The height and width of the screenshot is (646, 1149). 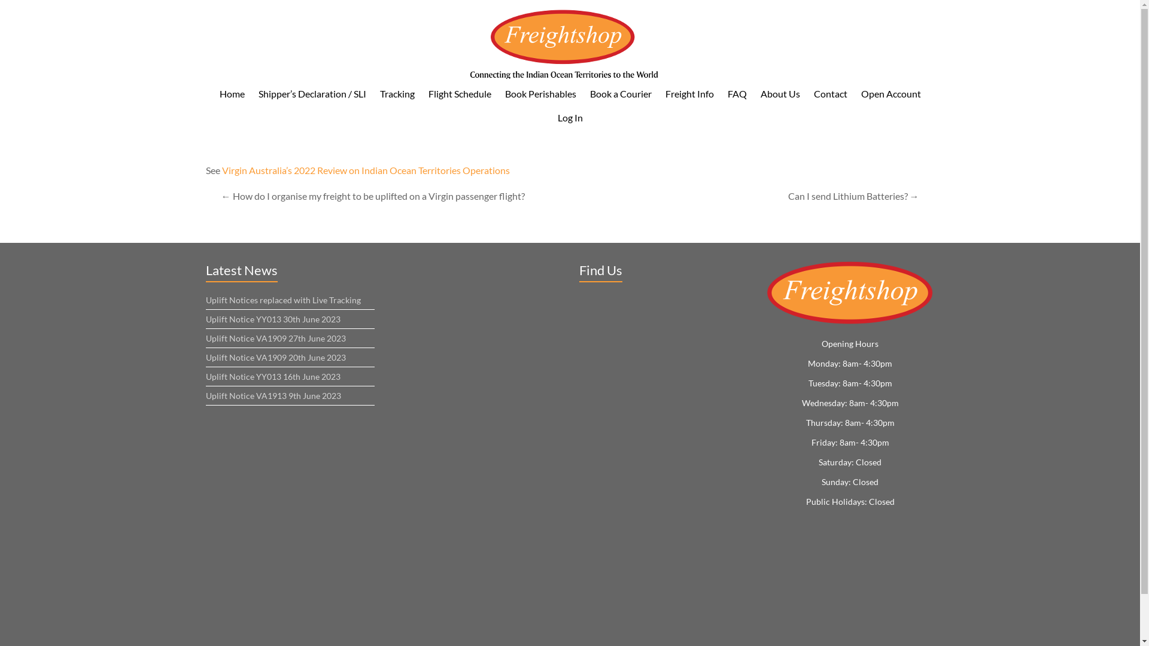 What do you see at coordinates (276, 358) in the screenshot?
I see `Uplift Notice VA1909 20th June 2023` at bounding box center [276, 358].